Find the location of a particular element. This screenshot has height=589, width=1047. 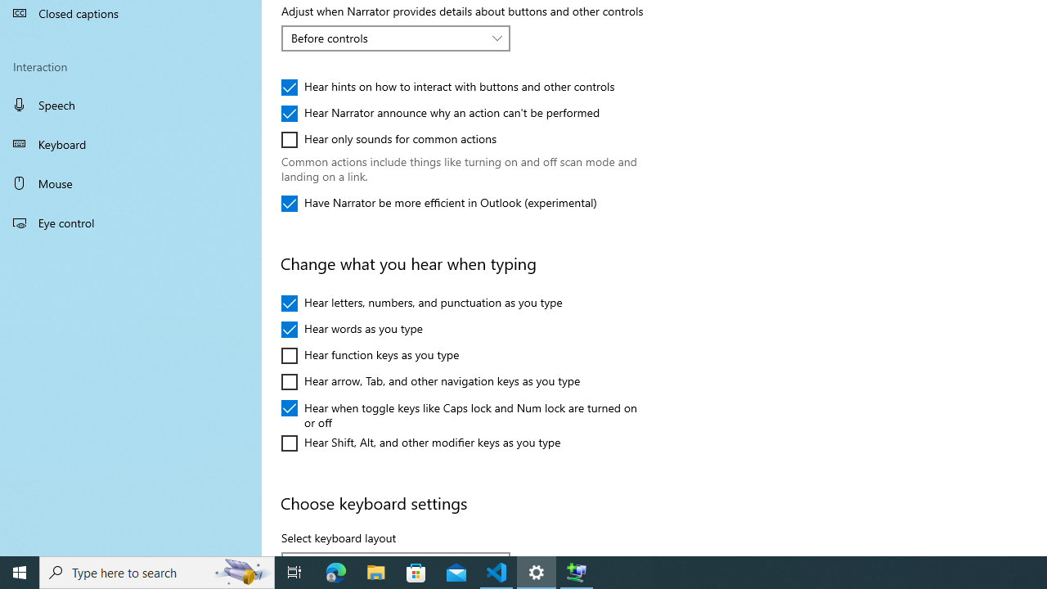

Speech is located at coordinates (131, 104).